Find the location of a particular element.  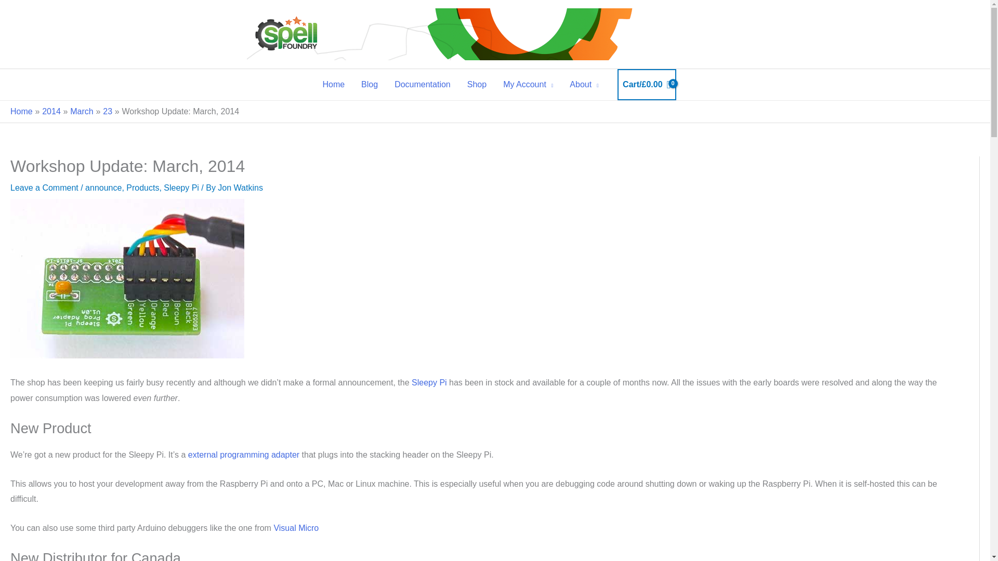

Home is located at coordinates (21, 111).